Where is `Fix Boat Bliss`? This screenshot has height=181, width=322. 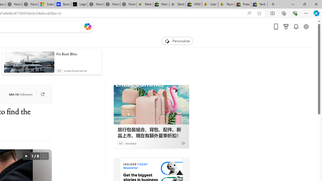 Fix Boat Bliss is located at coordinates (77, 54).